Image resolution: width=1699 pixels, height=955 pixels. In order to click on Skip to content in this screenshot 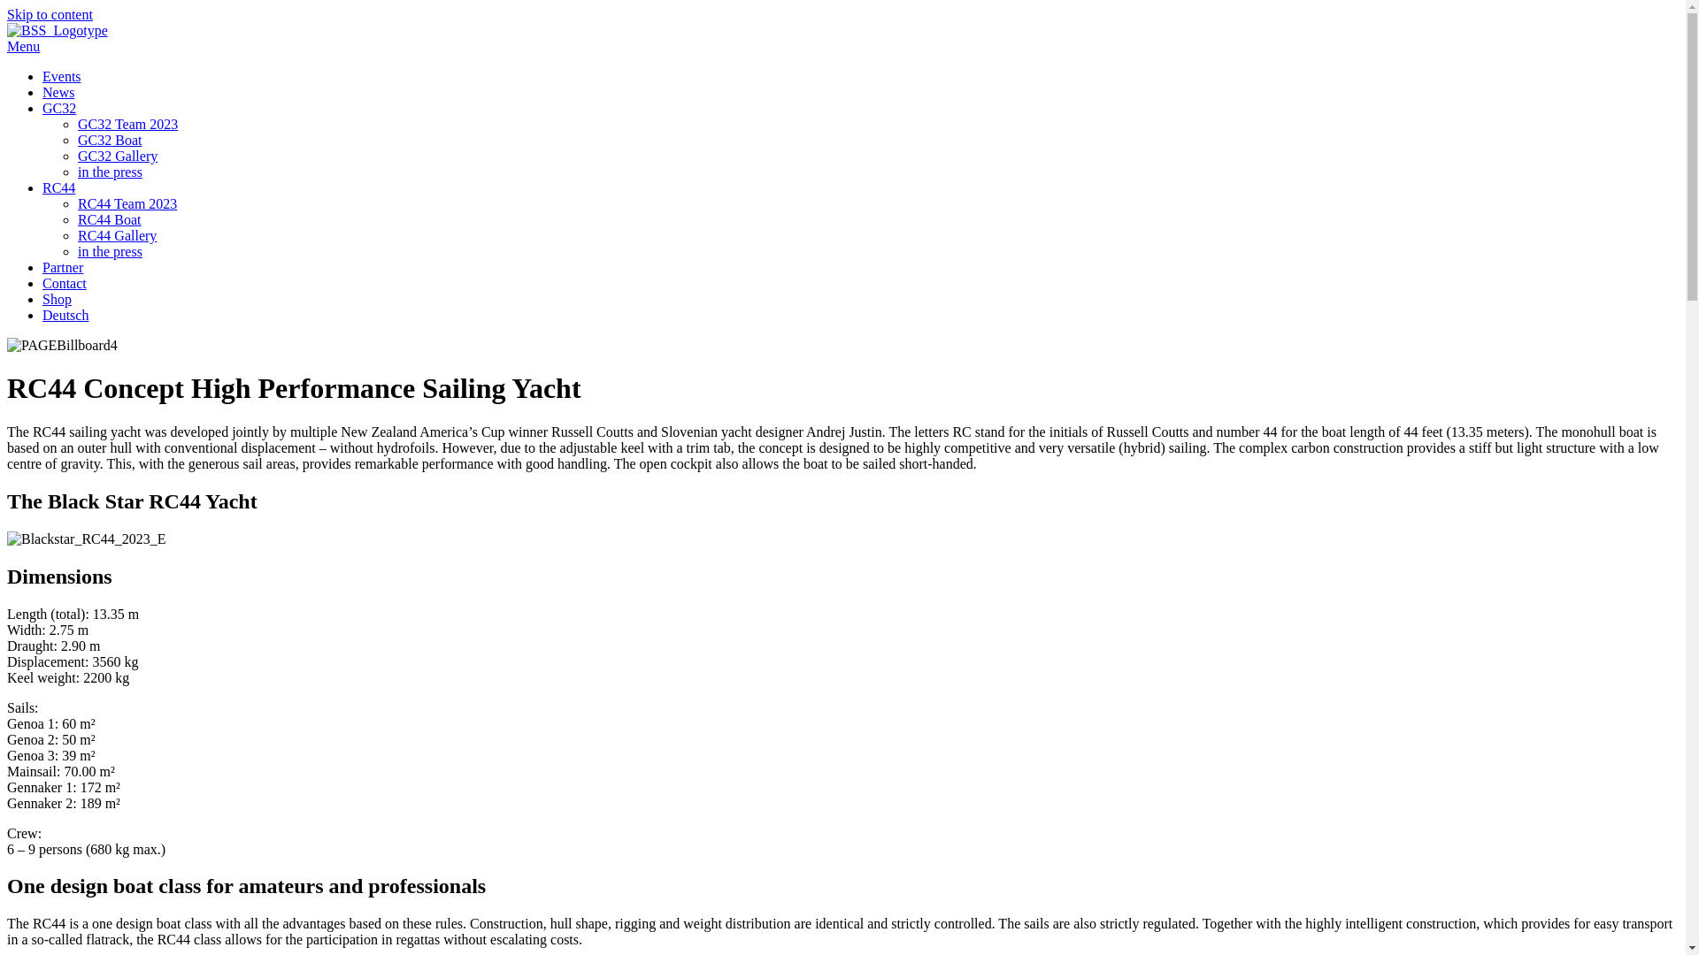, I will do `click(50, 14)`.